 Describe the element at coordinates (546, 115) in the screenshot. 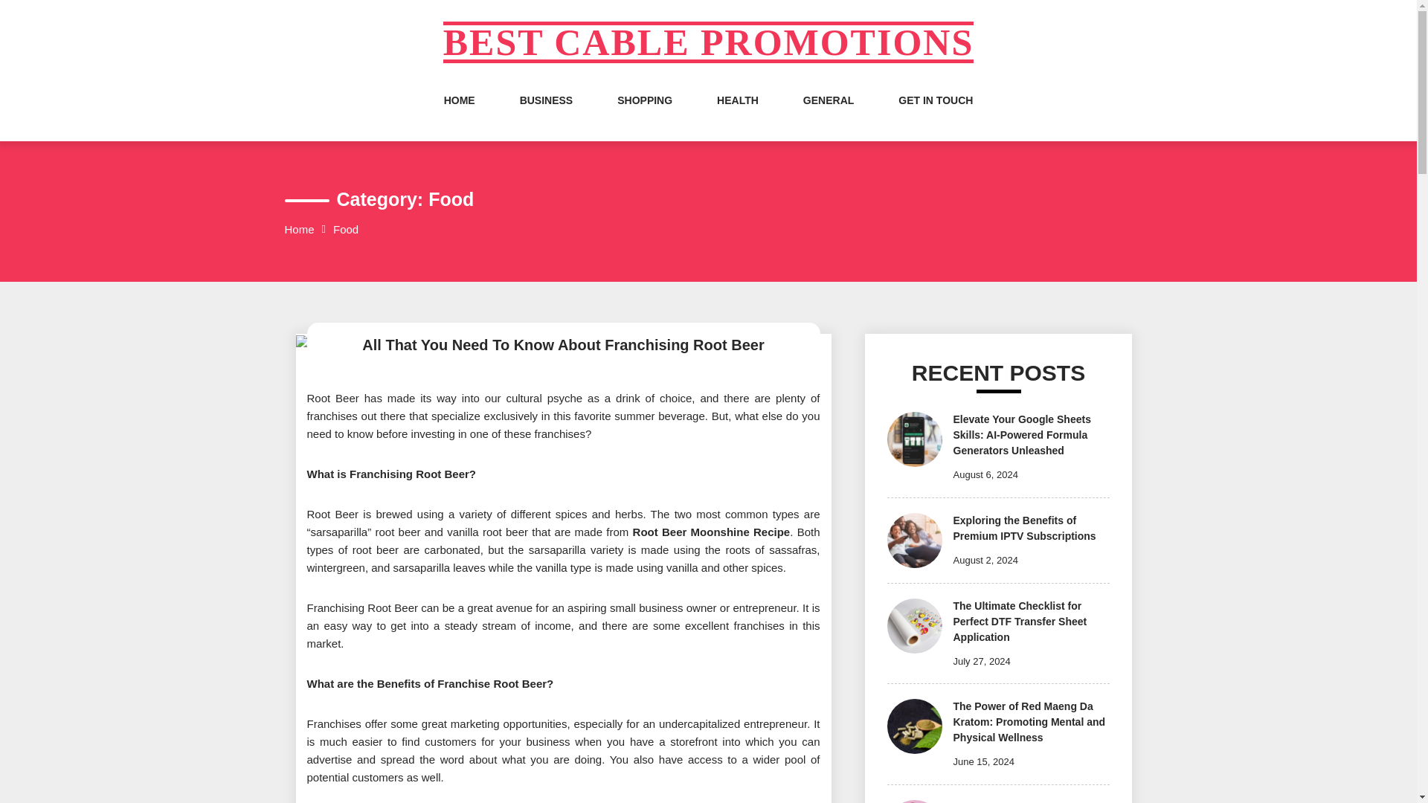

I see `BUSINESS` at that location.